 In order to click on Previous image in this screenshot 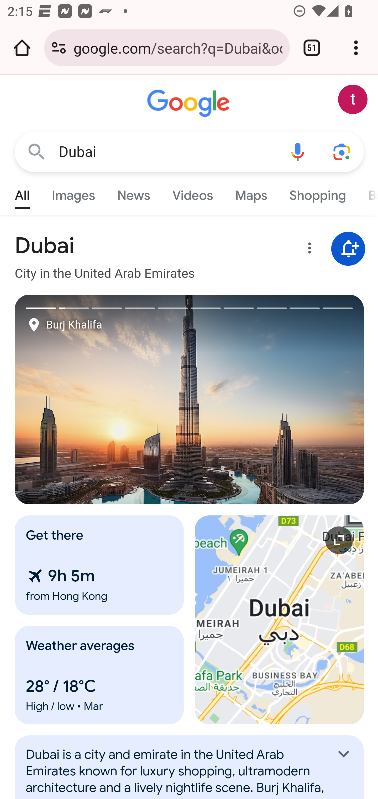, I will do `click(102, 399)`.